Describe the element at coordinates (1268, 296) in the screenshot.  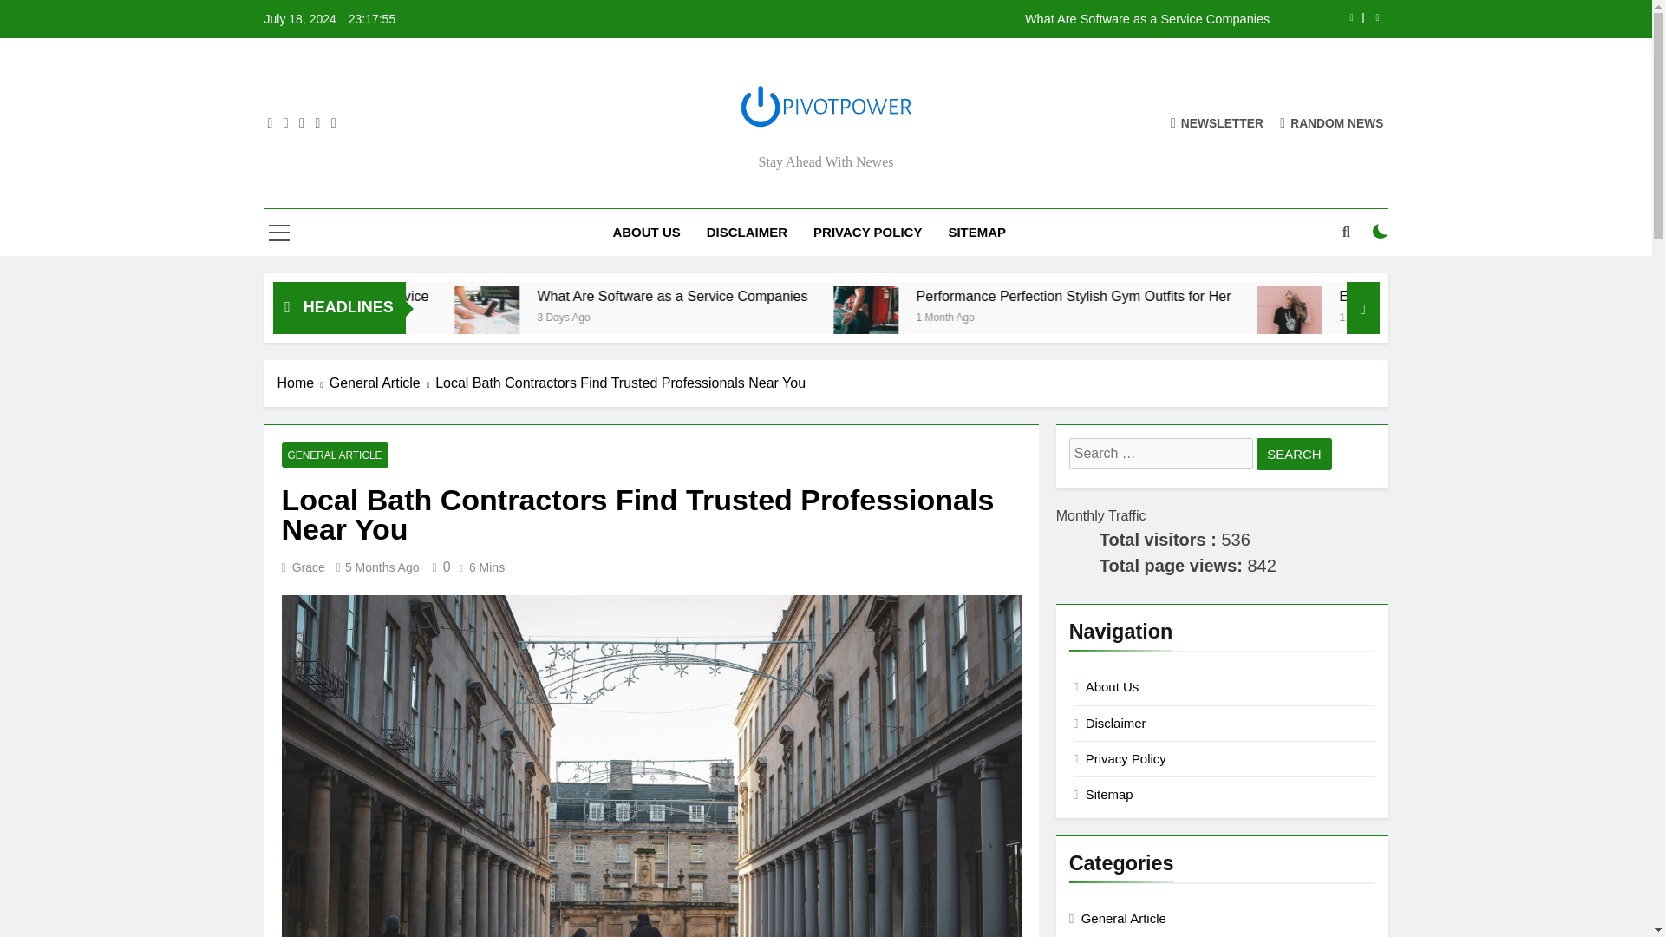
I see `Performance Perfection Stylish Gym Outfits for Her` at that location.